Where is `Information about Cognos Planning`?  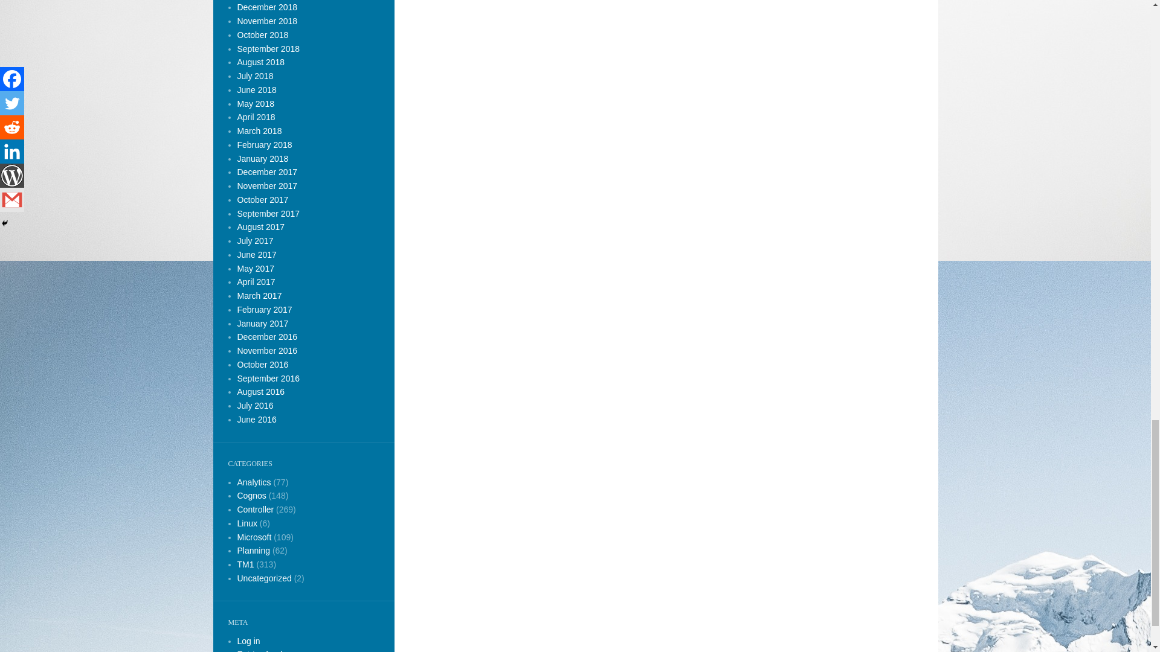
Information about Cognos Planning is located at coordinates (253, 551).